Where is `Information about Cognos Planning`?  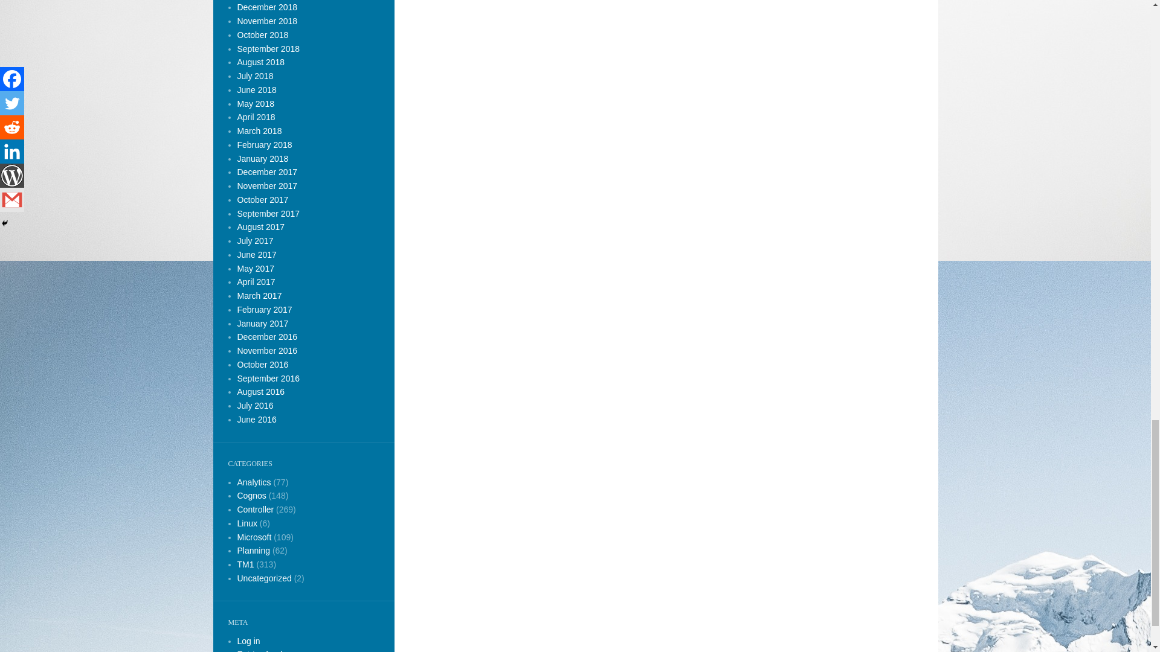
Information about Cognos Planning is located at coordinates (253, 551).